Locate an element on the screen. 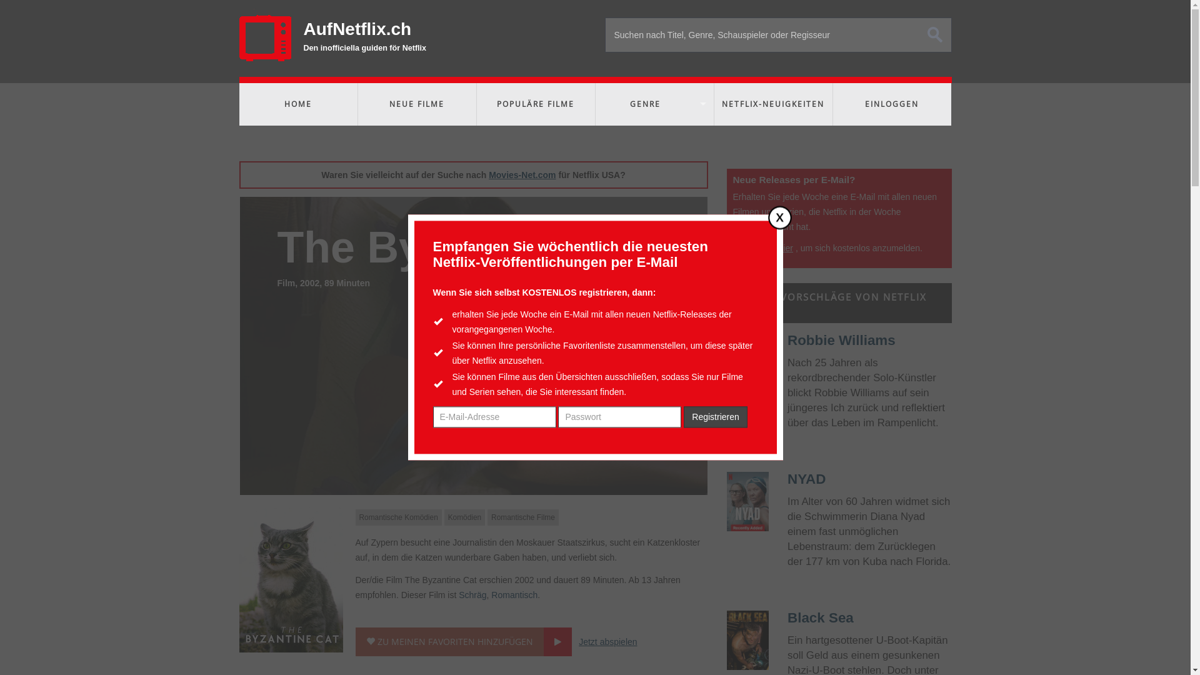 Image resolution: width=1200 pixels, height=675 pixels. Klicken Sie hier is located at coordinates (762, 248).